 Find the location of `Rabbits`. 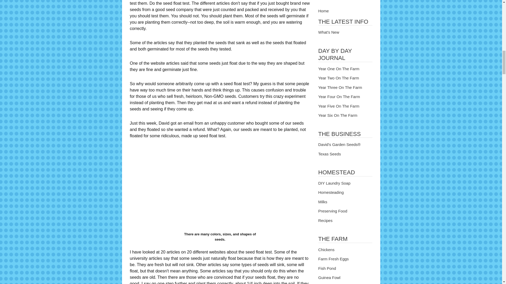

Rabbits is located at coordinates (345, 283).